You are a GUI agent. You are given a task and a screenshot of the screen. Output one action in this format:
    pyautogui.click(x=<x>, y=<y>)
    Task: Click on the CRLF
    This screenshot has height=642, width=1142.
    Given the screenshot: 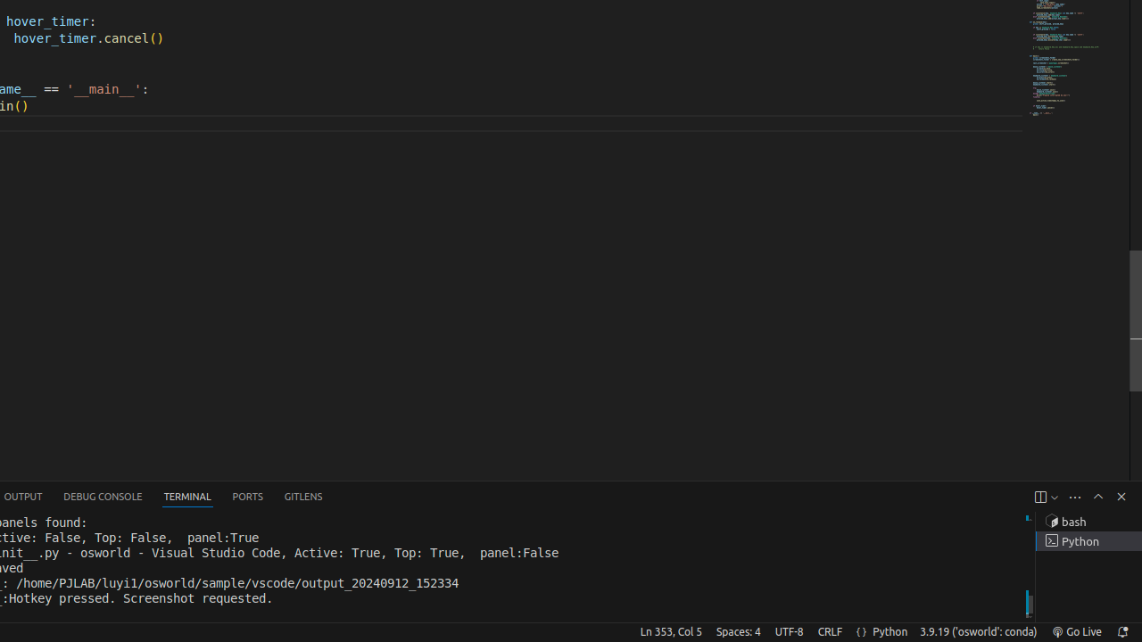 What is the action you would take?
    pyautogui.click(x=830, y=632)
    